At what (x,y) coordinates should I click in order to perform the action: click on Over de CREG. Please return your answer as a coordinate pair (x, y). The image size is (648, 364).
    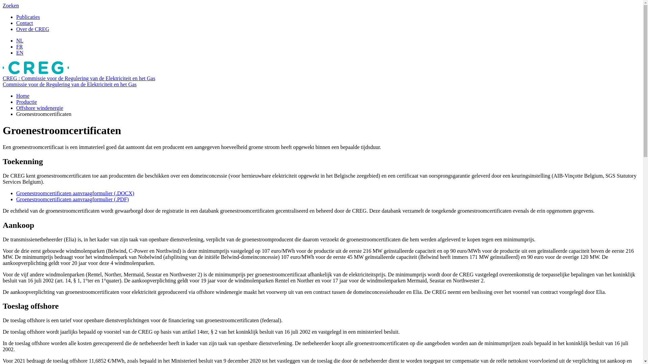
    Looking at the image, I should click on (33, 29).